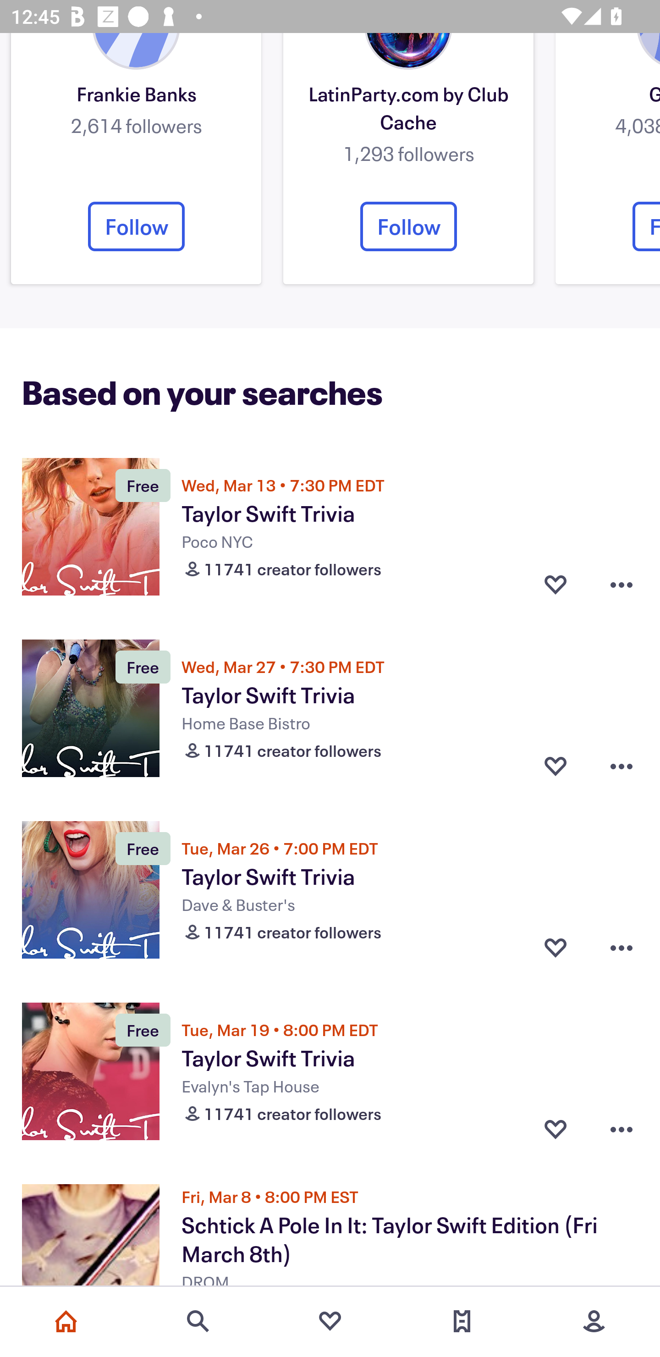 The image size is (660, 1357). Describe the element at coordinates (621, 1129) in the screenshot. I see `Overflow menu button` at that location.